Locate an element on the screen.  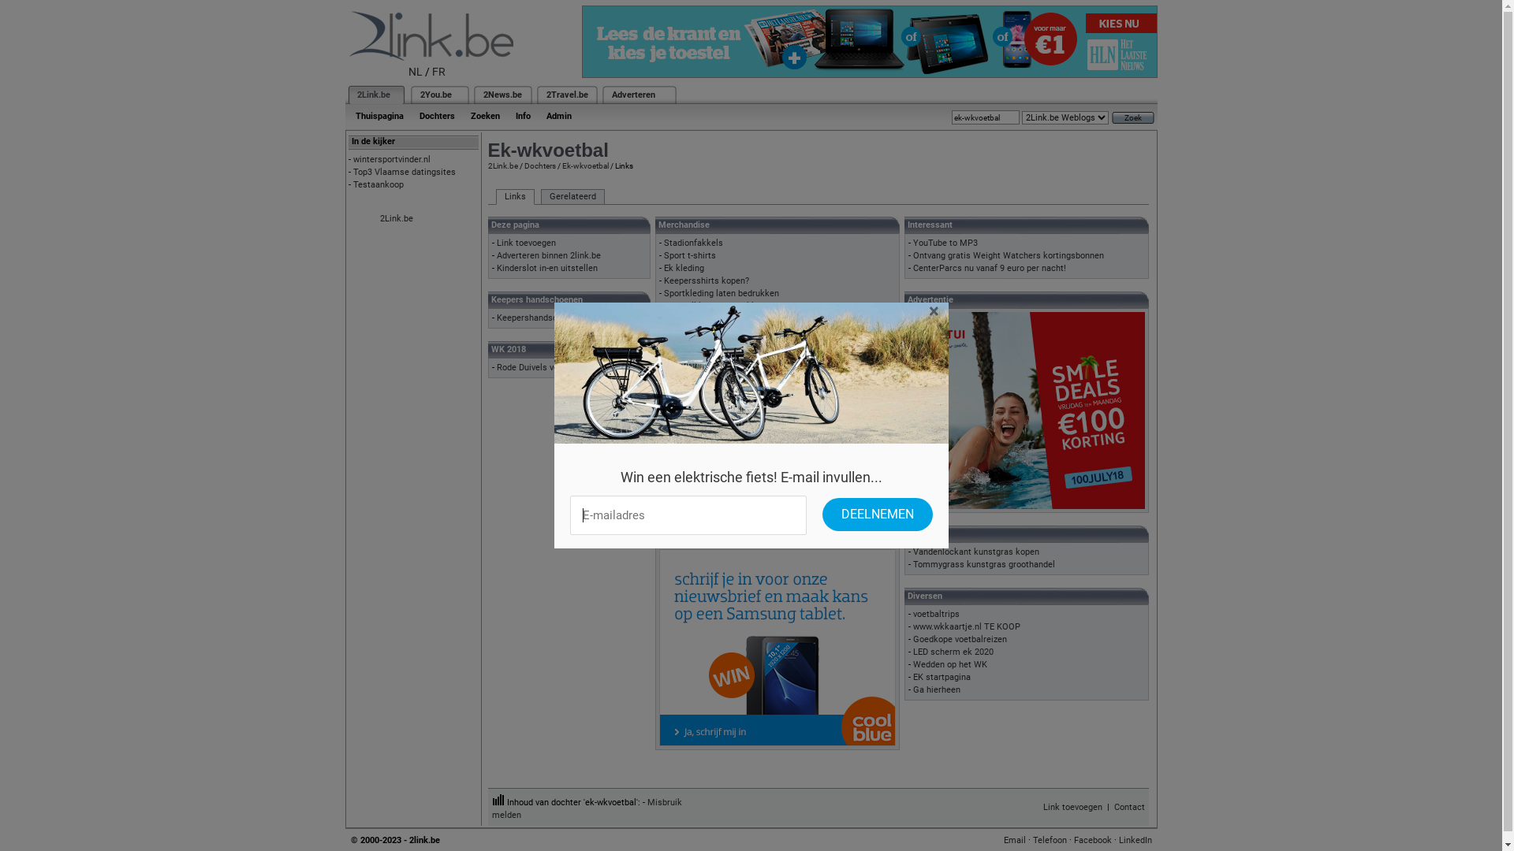
Adverteren binnen 2link.be is located at coordinates (549, 255).